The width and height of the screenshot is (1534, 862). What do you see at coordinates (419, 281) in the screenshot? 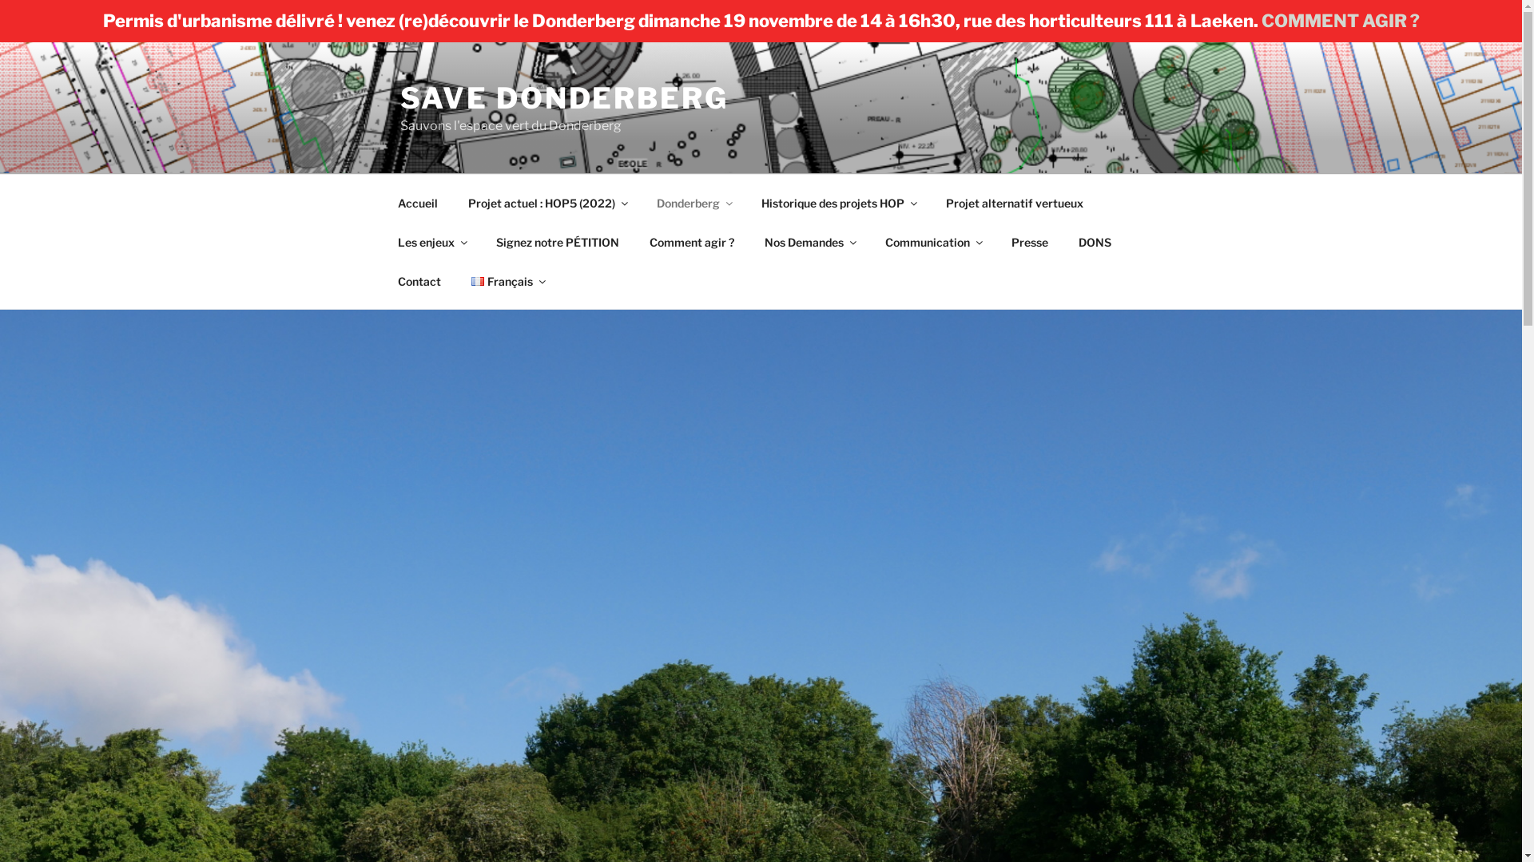
I see `Contact` at bounding box center [419, 281].